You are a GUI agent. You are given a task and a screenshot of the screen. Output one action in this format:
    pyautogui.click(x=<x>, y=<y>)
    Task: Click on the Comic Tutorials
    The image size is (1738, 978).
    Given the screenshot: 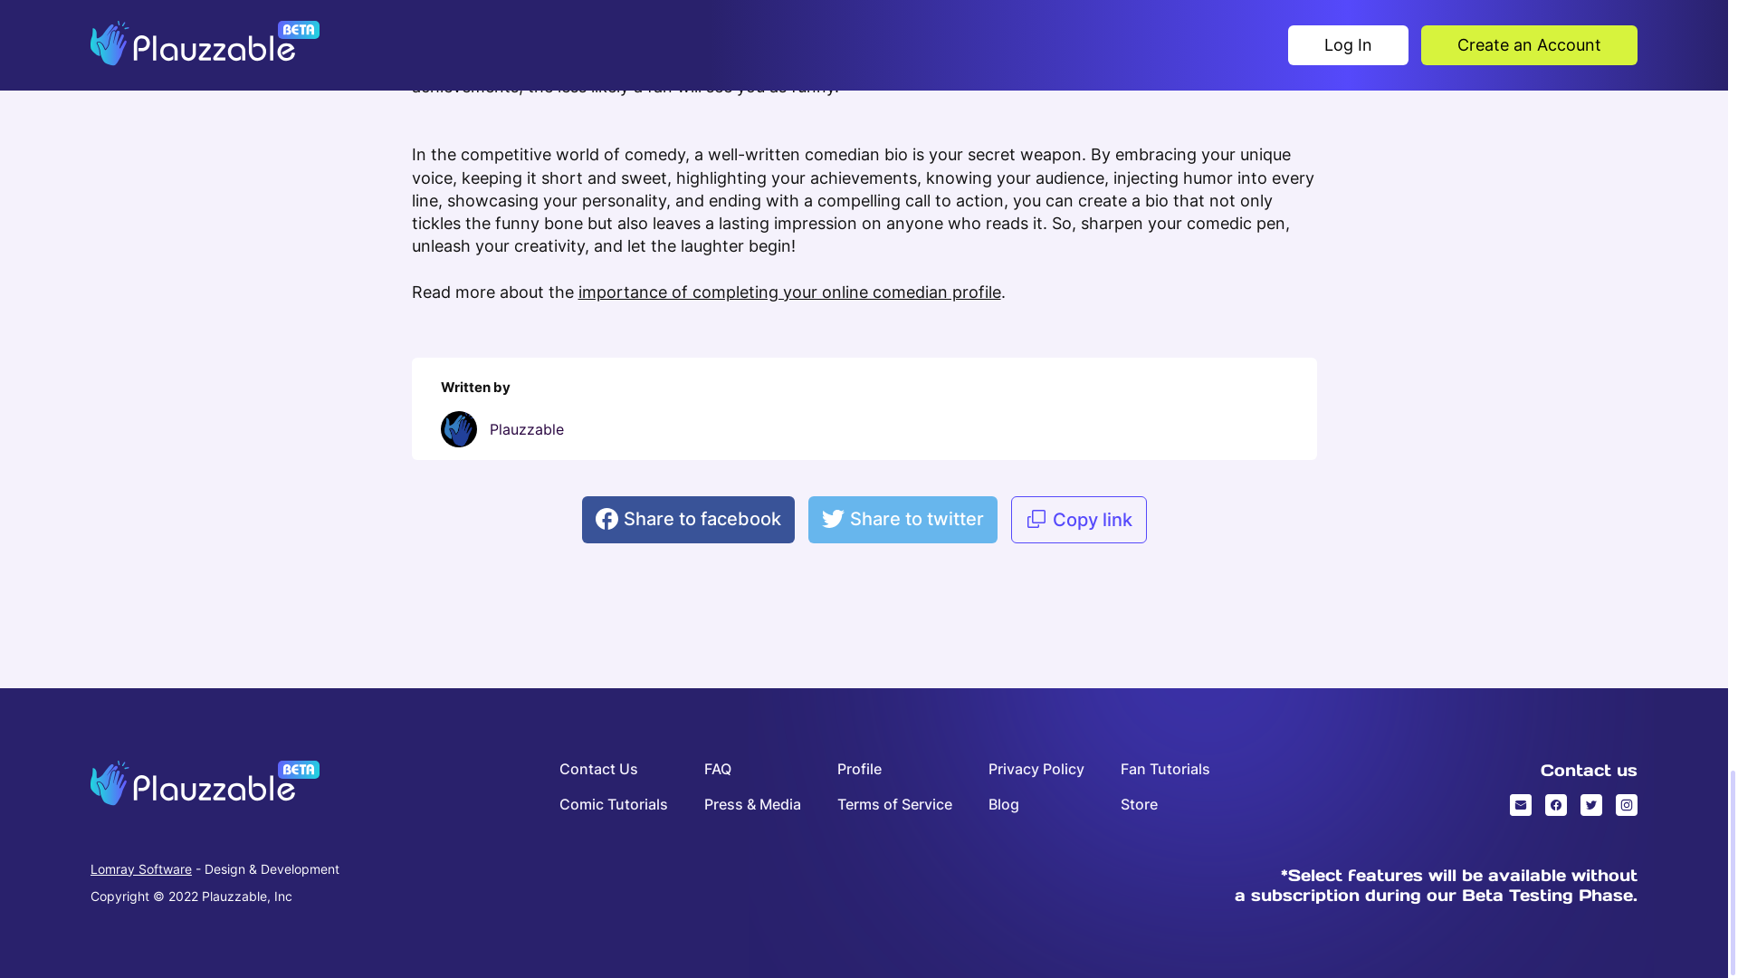 What is the action you would take?
    pyautogui.click(x=614, y=804)
    